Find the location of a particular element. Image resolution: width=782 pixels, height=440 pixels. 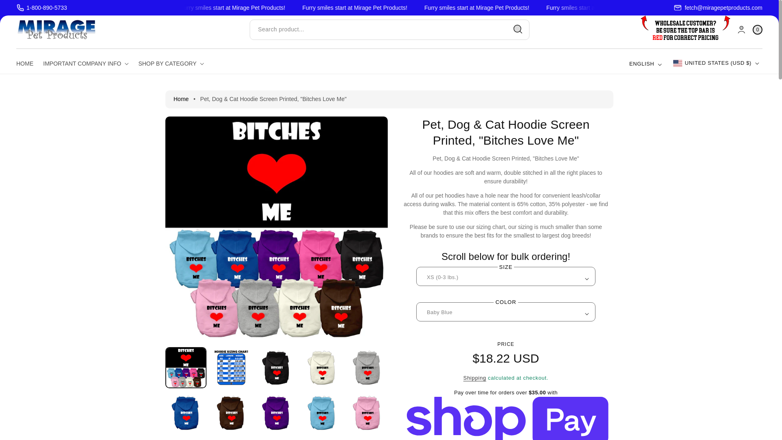

Home is located at coordinates (181, 99).